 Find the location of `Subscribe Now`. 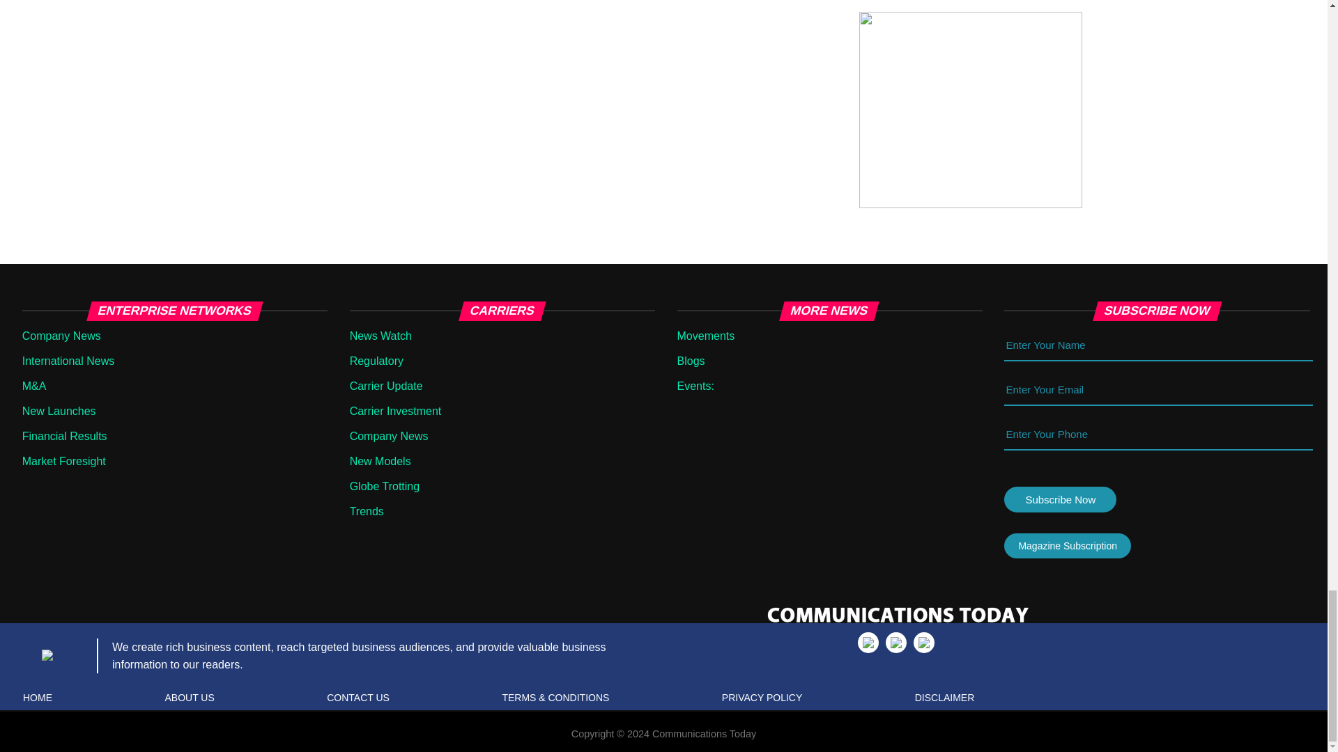

Subscribe Now is located at coordinates (1060, 499).